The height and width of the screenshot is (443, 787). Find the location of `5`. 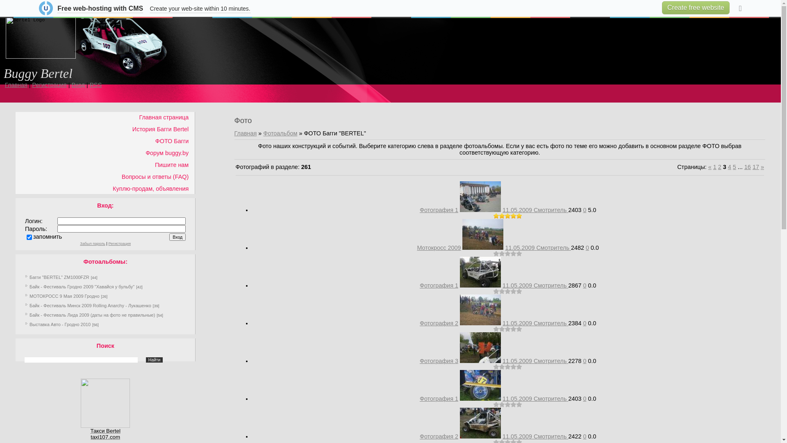

5 is located at coordinates (519, 367).